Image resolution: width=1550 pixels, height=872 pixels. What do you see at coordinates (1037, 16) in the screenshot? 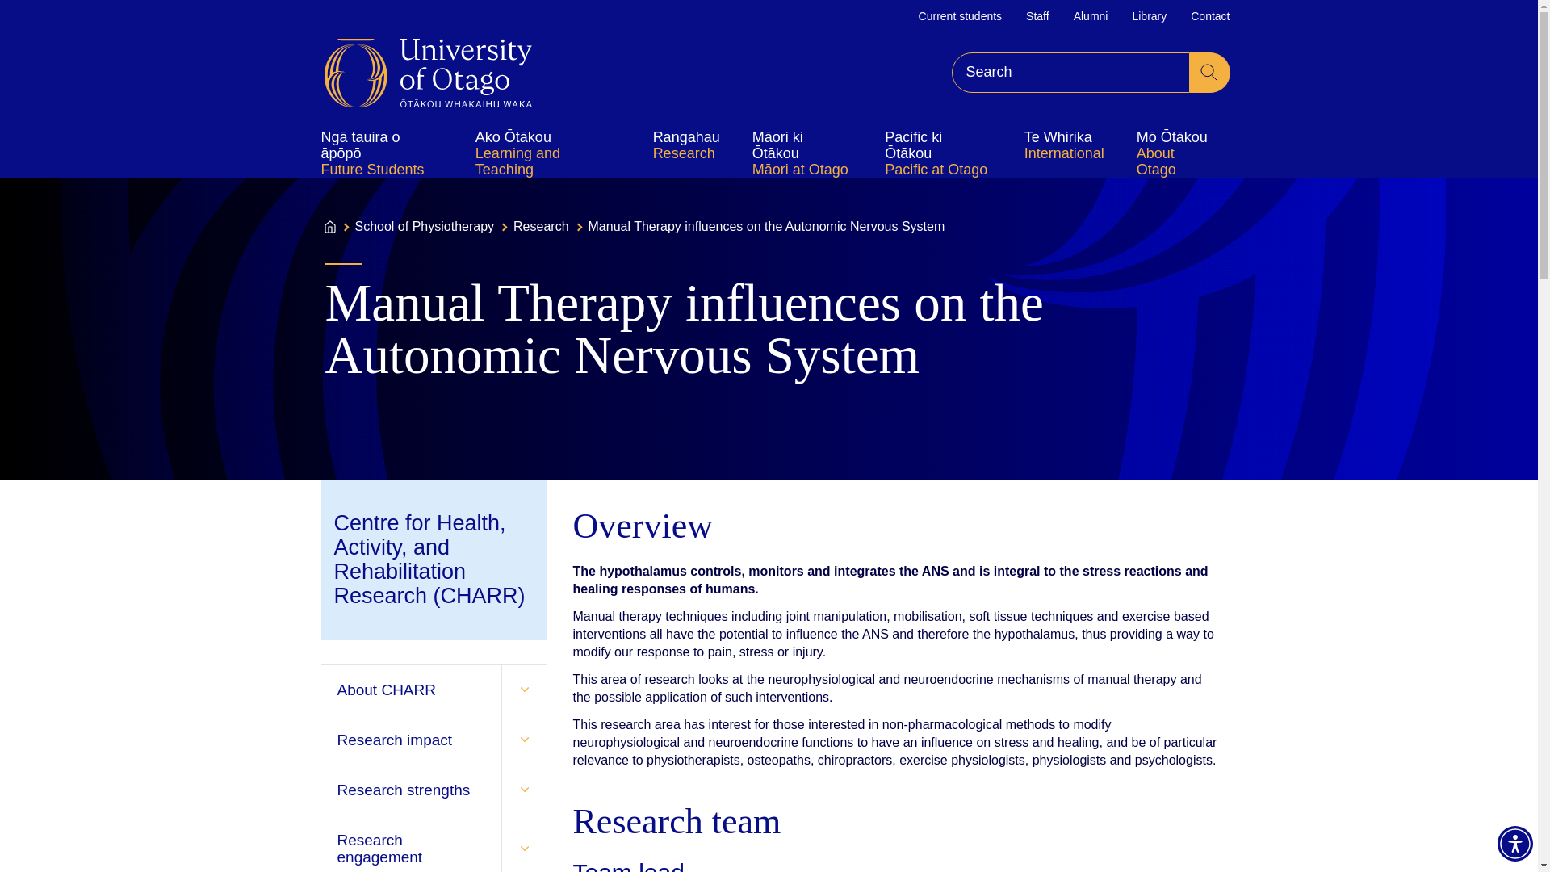
I see `Staff` at bounding box center [1037, 16].